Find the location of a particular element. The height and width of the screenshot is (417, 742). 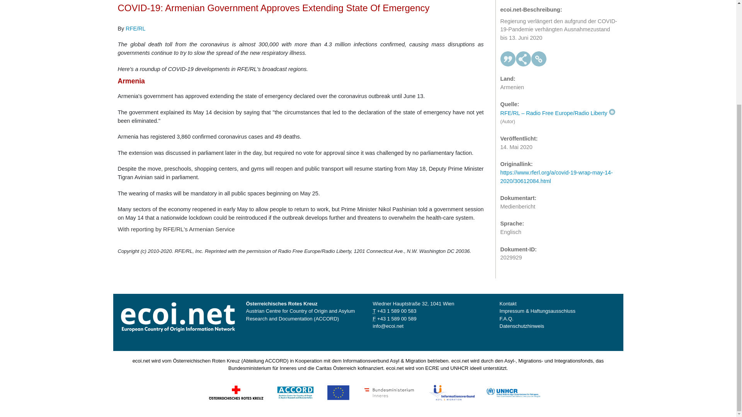

Telefon is located at coordinates (397, 311).